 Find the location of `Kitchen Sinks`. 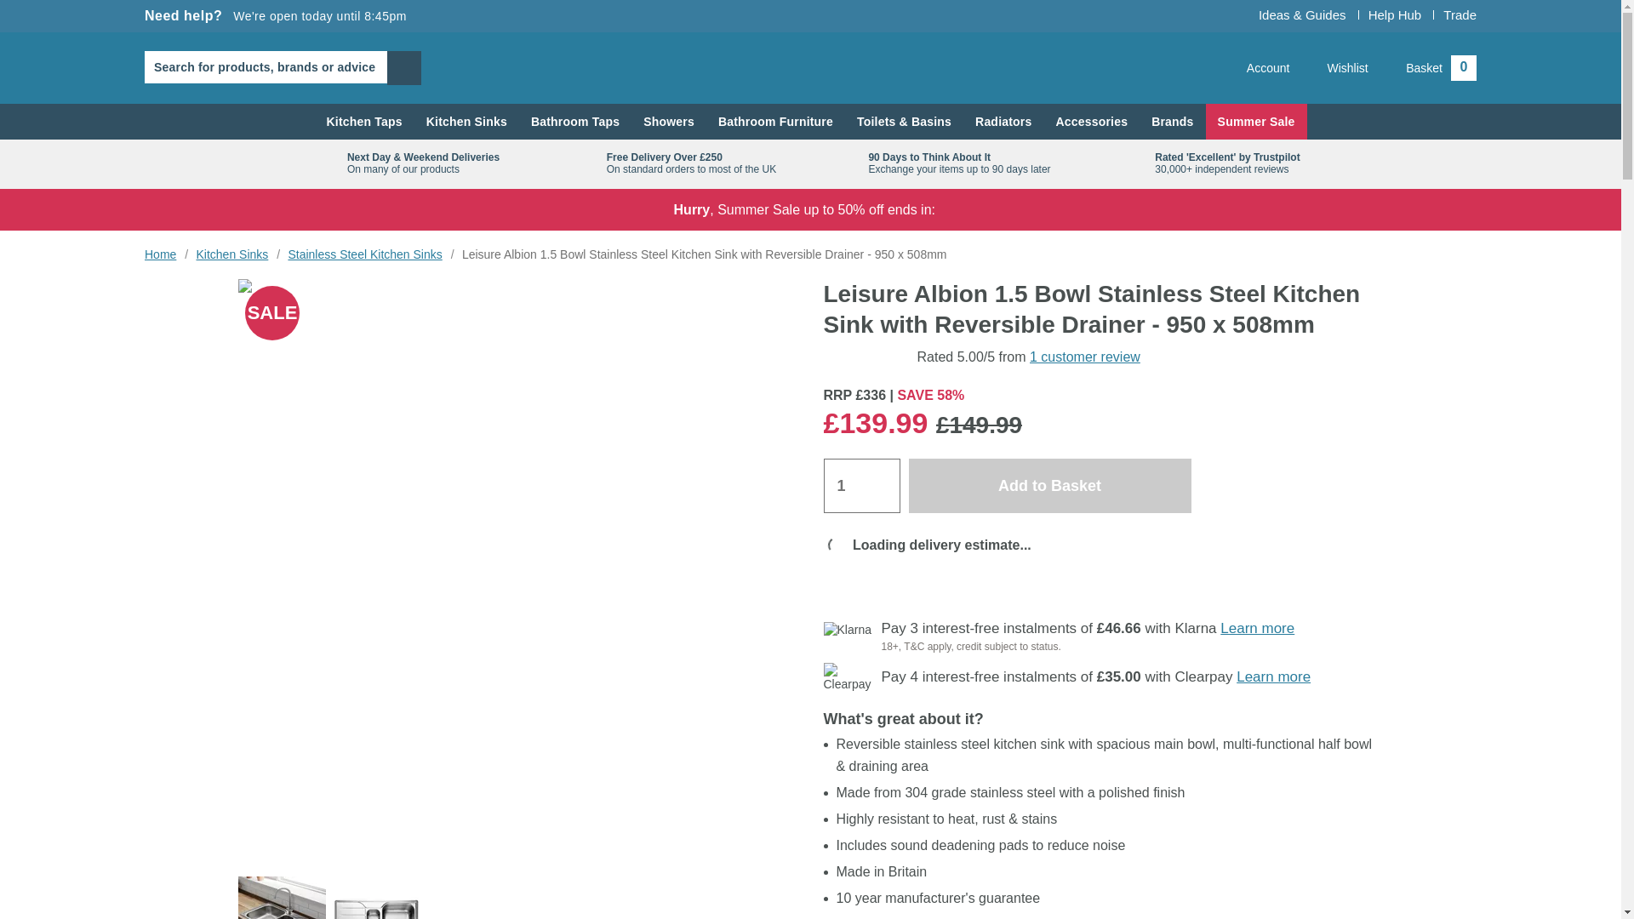

Kitchen Sinks is located at coordinates (276, 15).